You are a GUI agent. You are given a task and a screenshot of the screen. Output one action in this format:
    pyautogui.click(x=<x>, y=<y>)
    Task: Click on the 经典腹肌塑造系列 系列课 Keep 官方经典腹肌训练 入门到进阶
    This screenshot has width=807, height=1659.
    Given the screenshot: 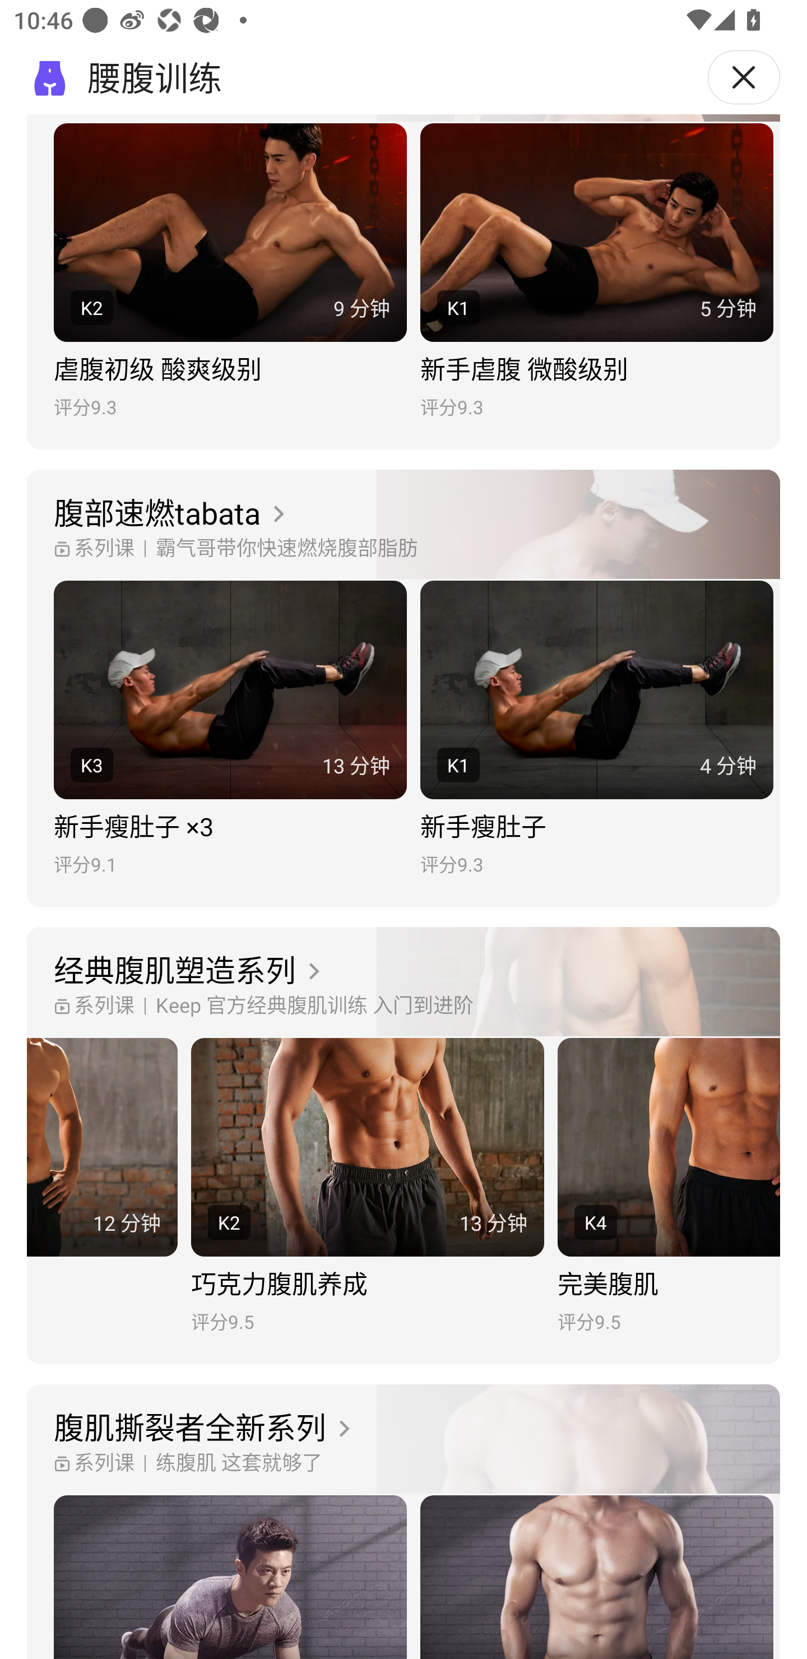 What is the action you would take?
    pyautogui.click(x=403, y=983)
    